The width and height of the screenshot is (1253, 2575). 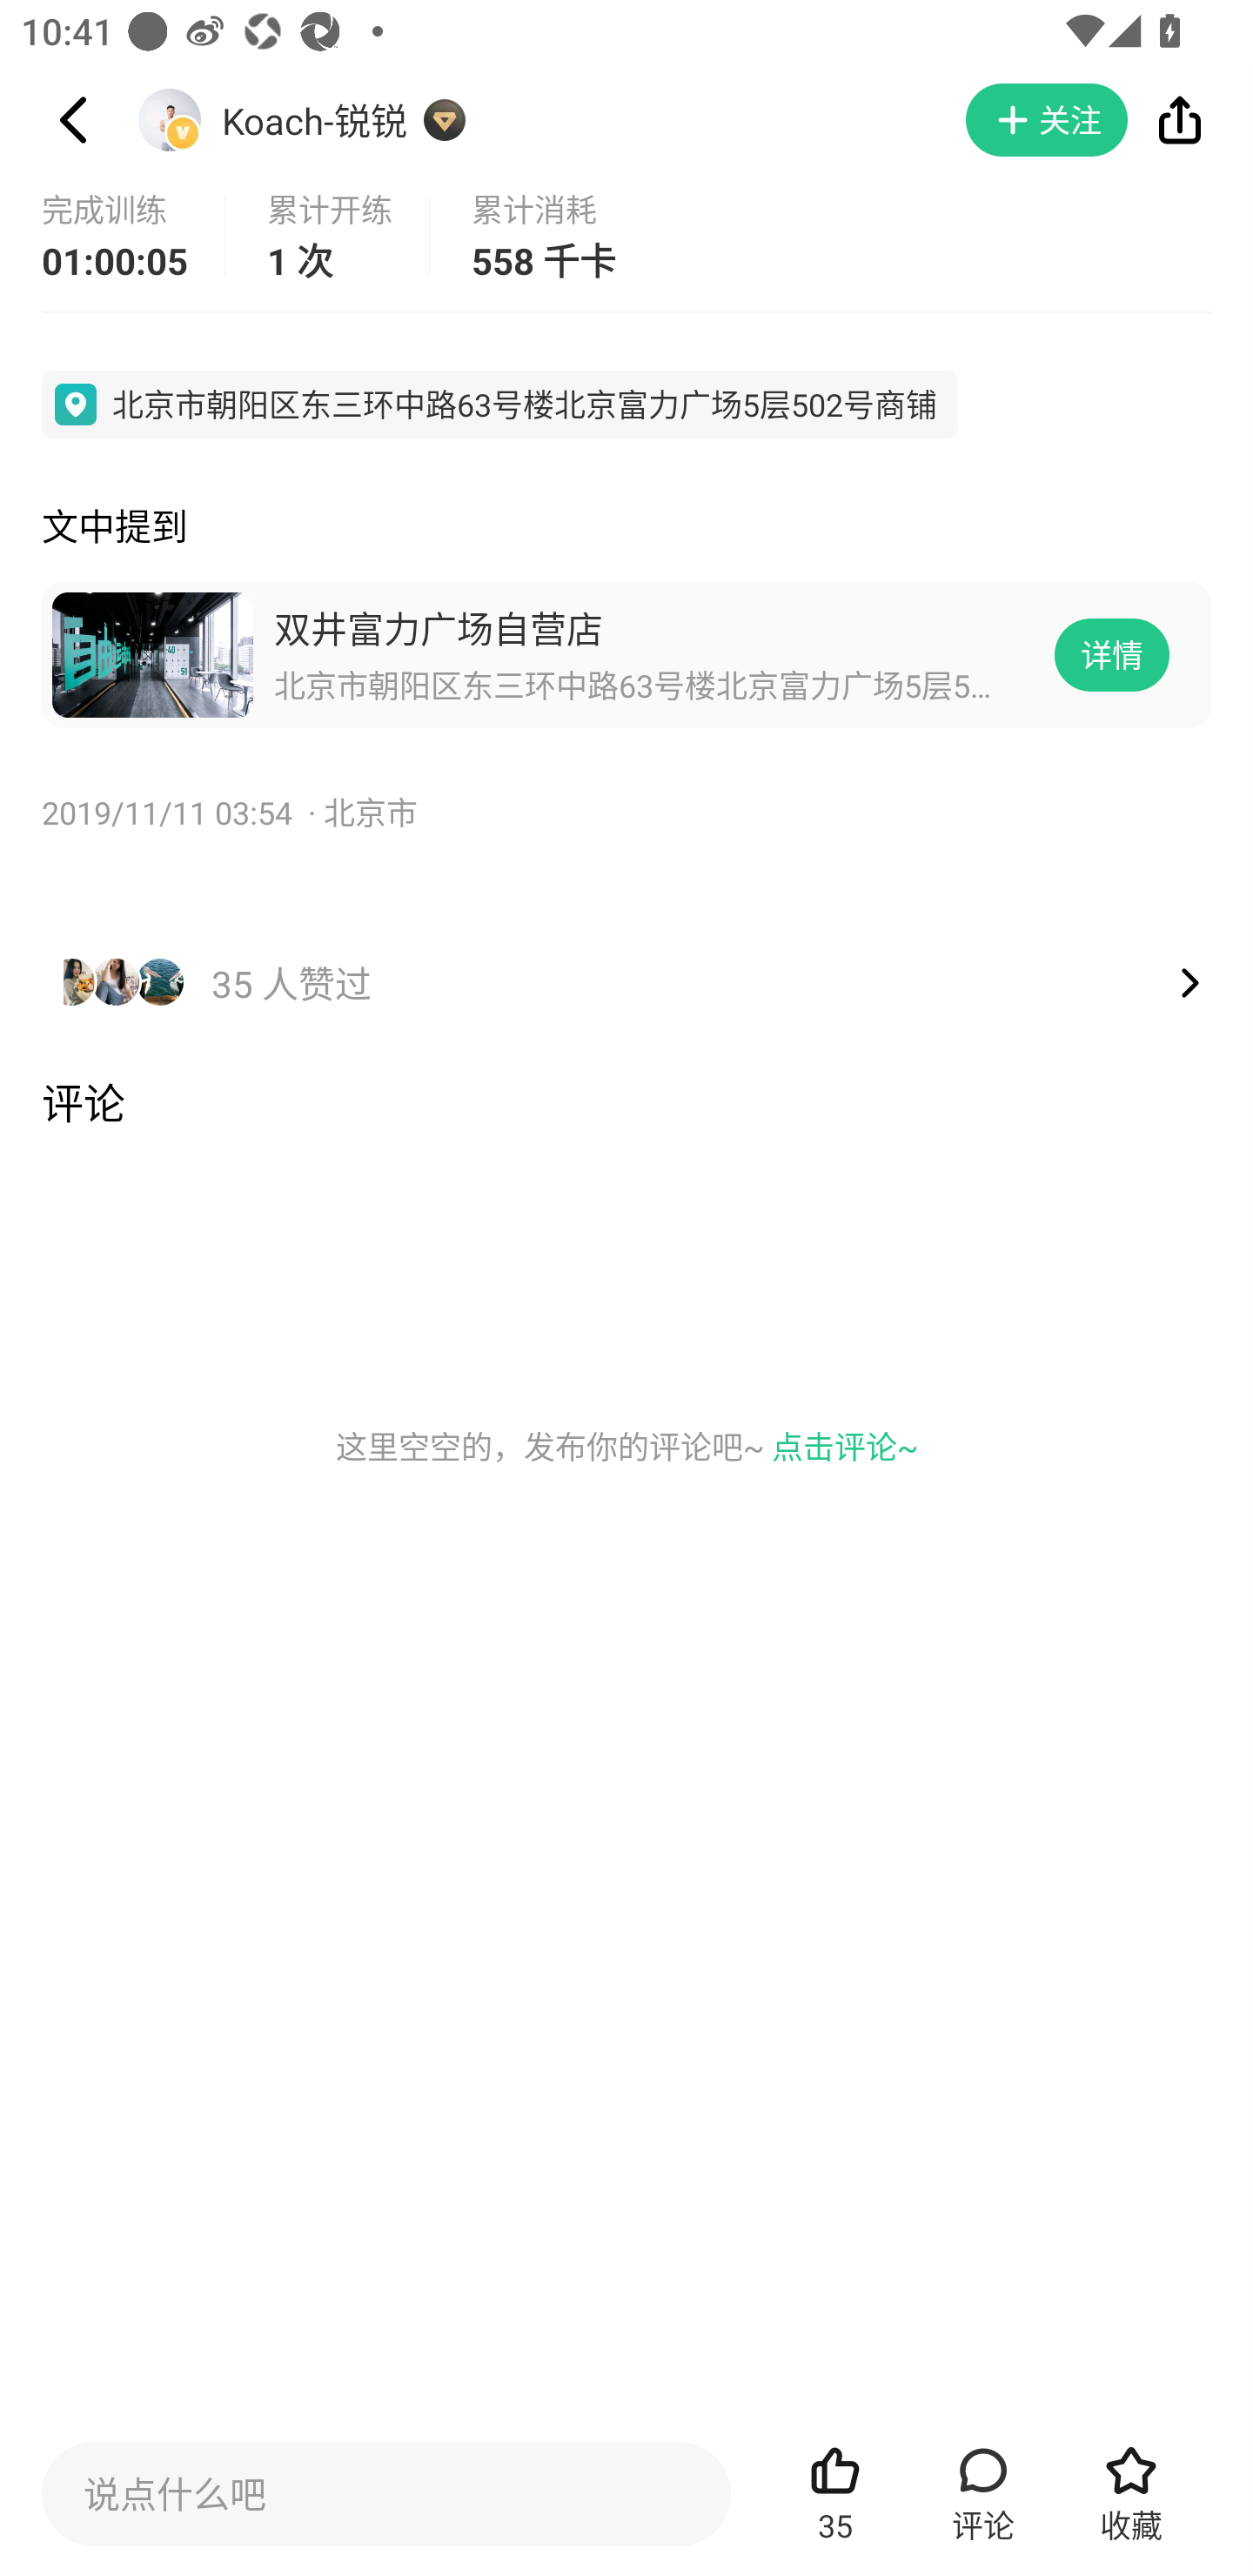 I want to click on 北京市朝阳区东三环中路63号楼北京富力广场5层502号商铺, so click(x=499, y=404).